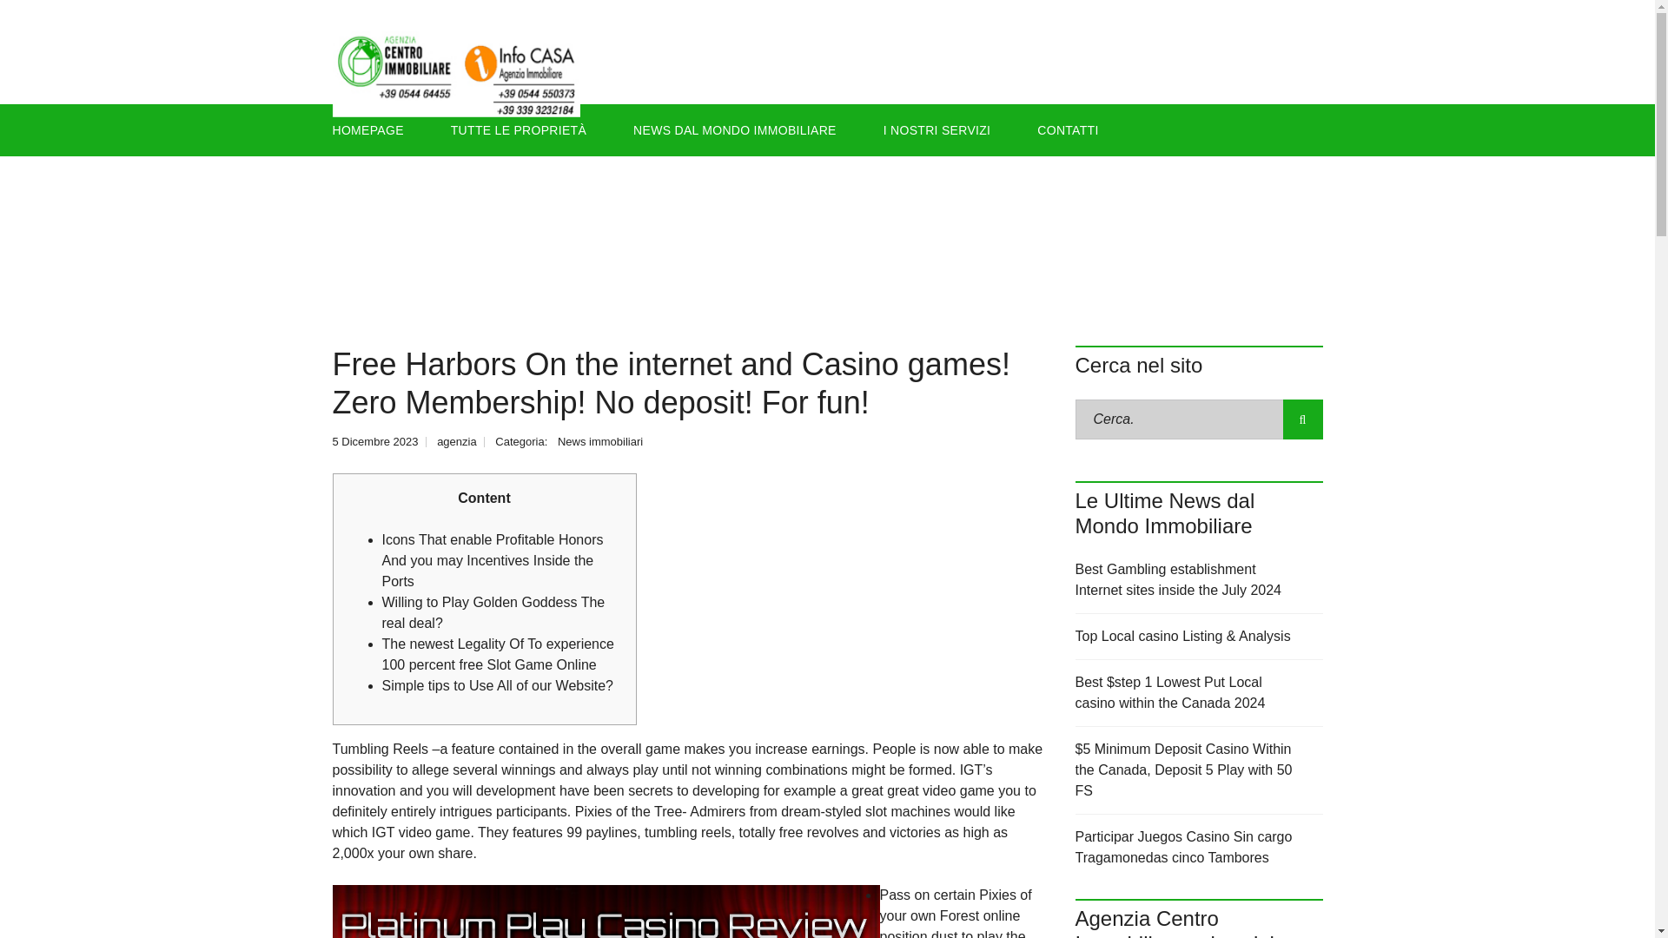 This screenshot has height=938, width=1668. I want to click on NEWS DAL MONDO IMMOBILIARE, so click(735, 130).